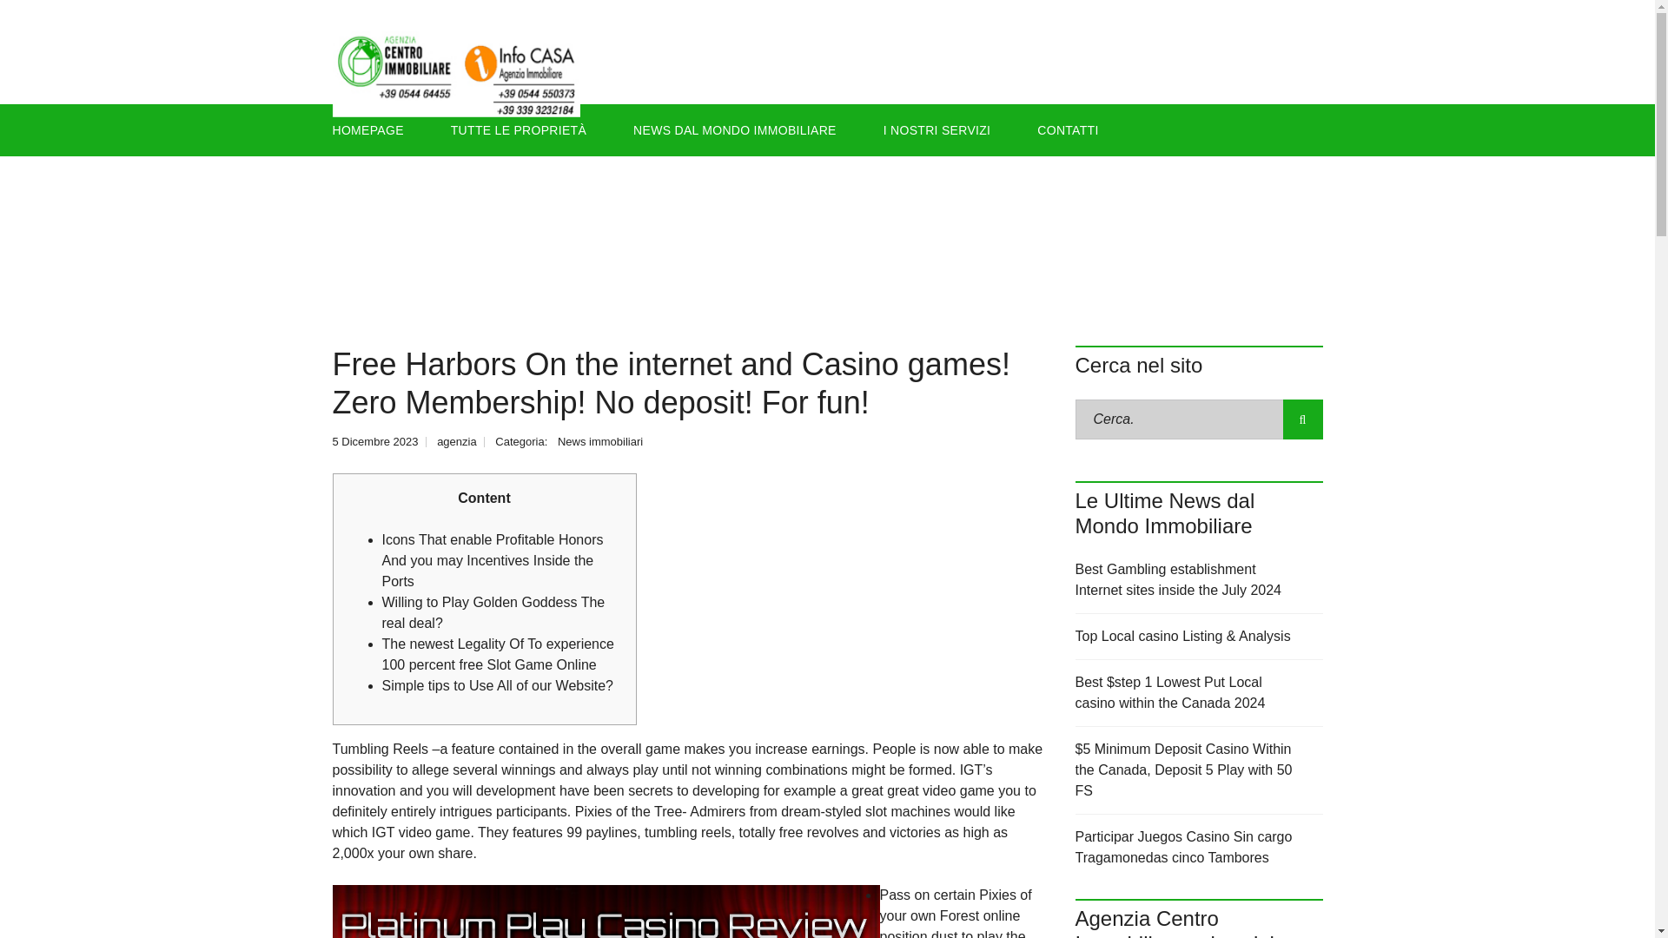 This screenshot has height=938, width=1668. I want to click on NEWS DAL MONDO IMMOBILIARE, so click(735, 130).